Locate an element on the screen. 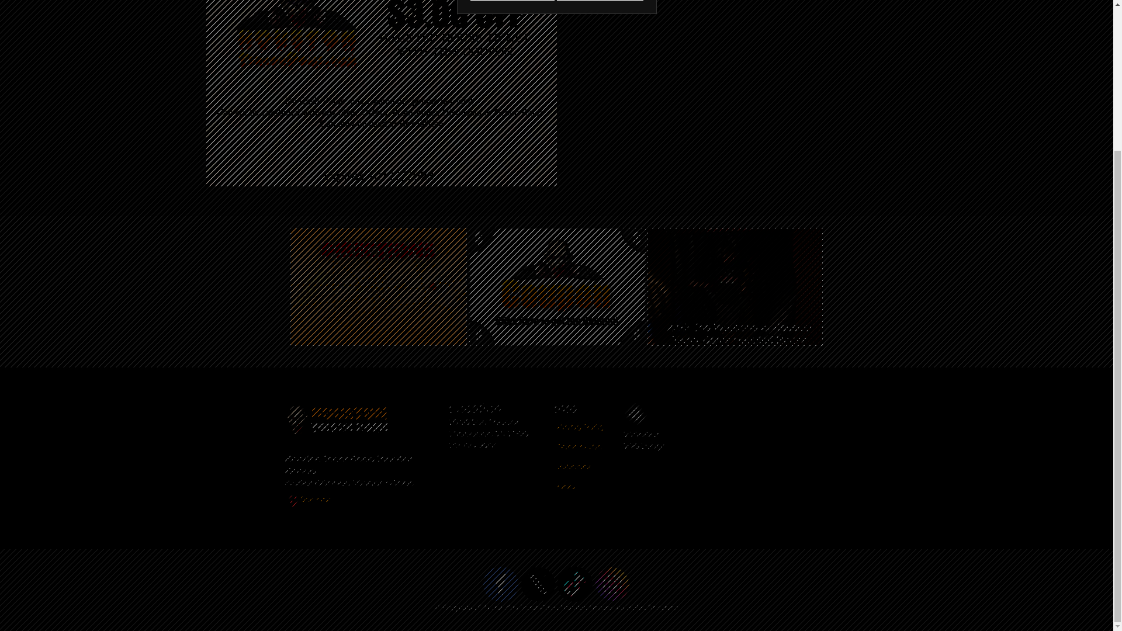  Privacy Policy is located at coordinates (581, 427).